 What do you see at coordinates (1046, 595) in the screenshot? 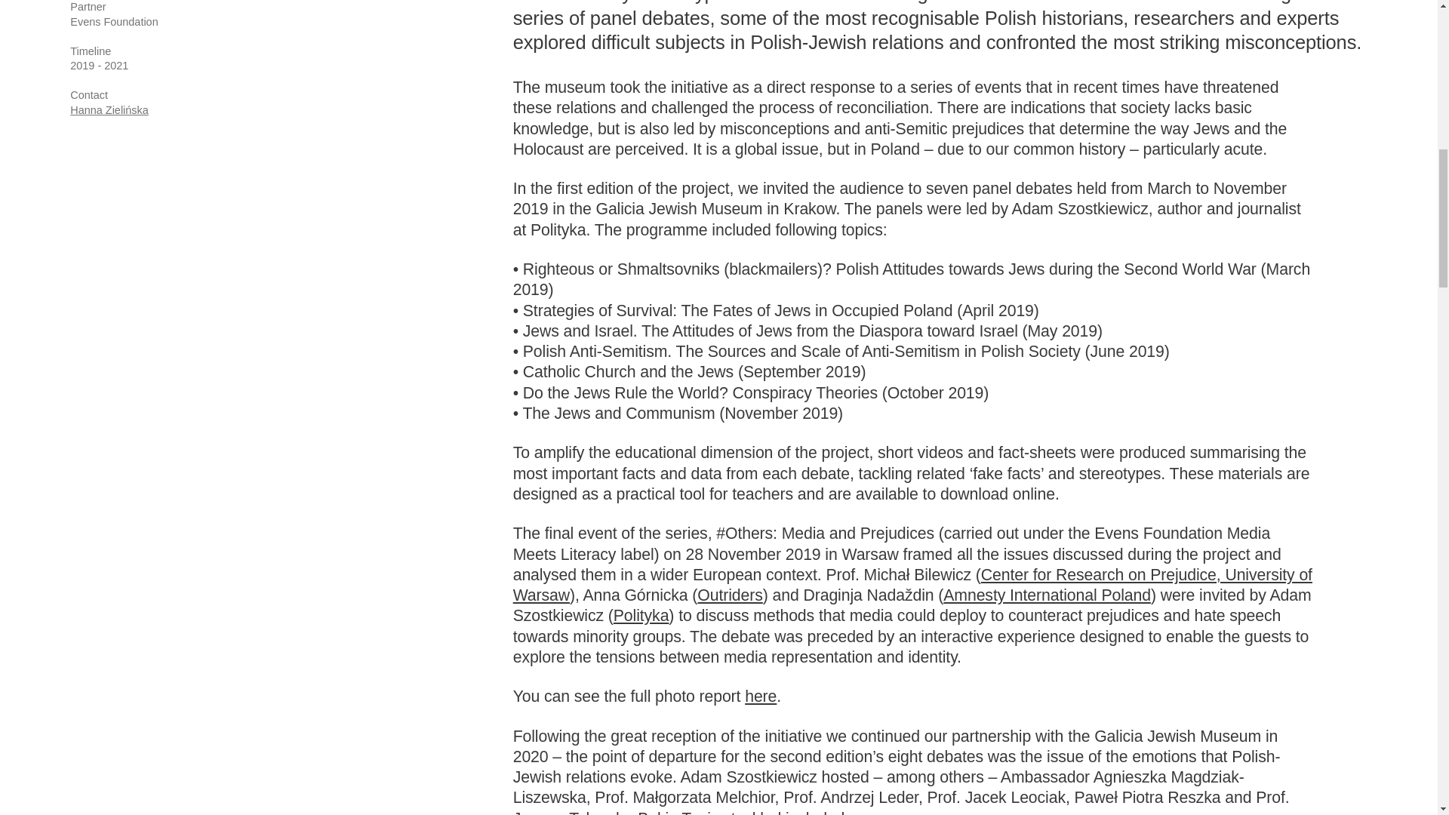
I see `Amnesty International Poland` at bounding box center [1046, 595].